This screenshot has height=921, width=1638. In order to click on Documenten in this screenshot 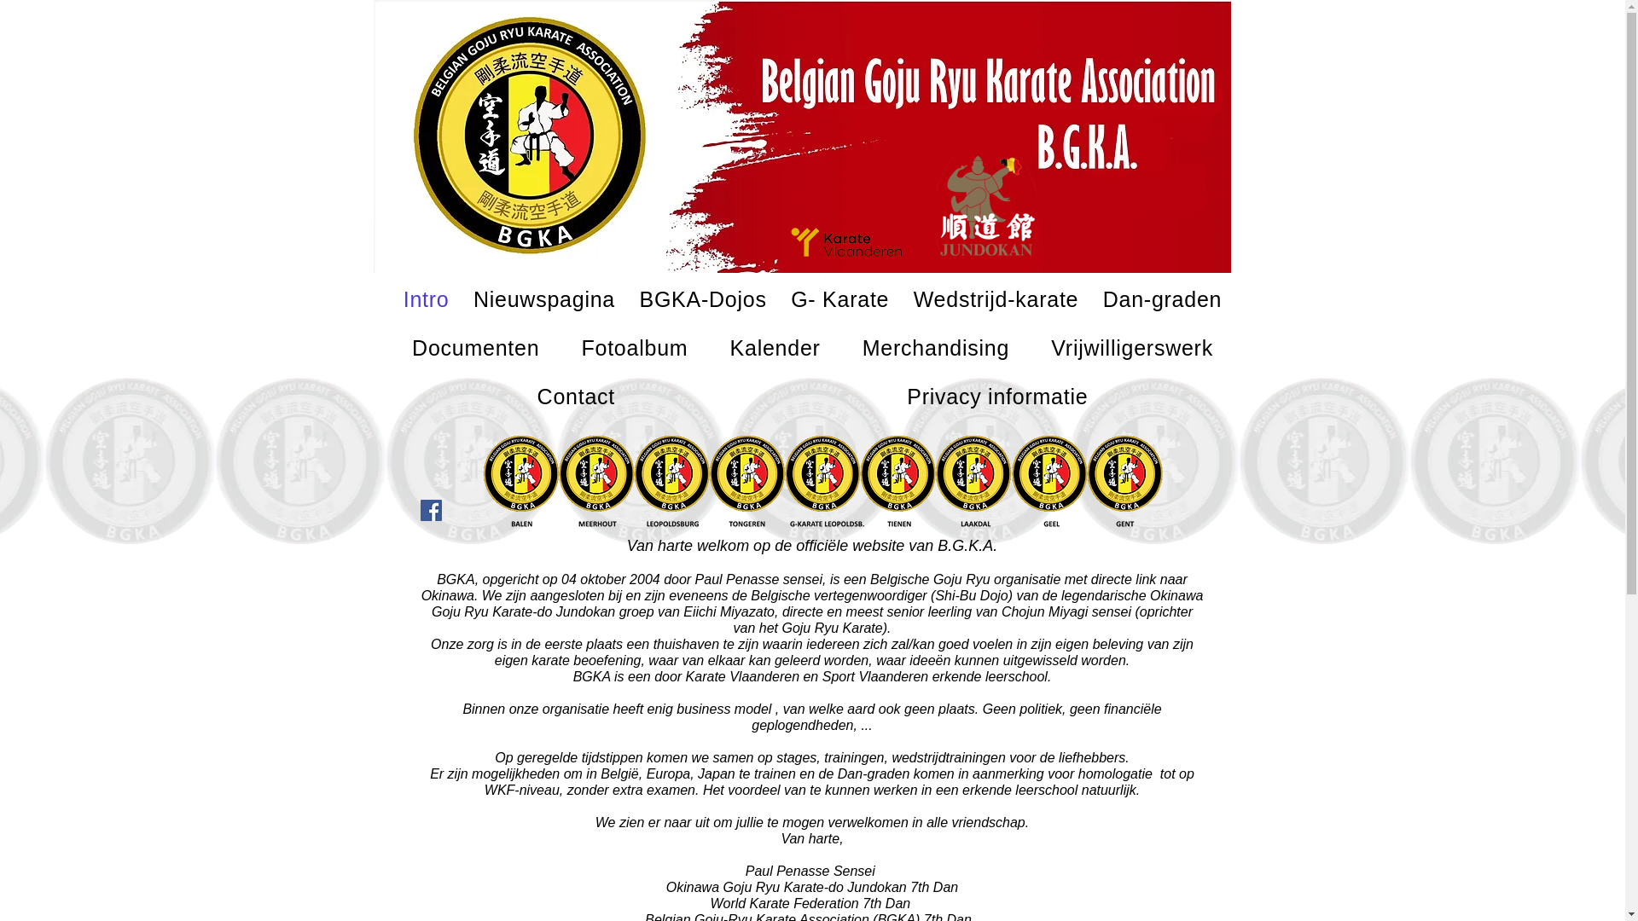, I will do `click(475, 348)`.